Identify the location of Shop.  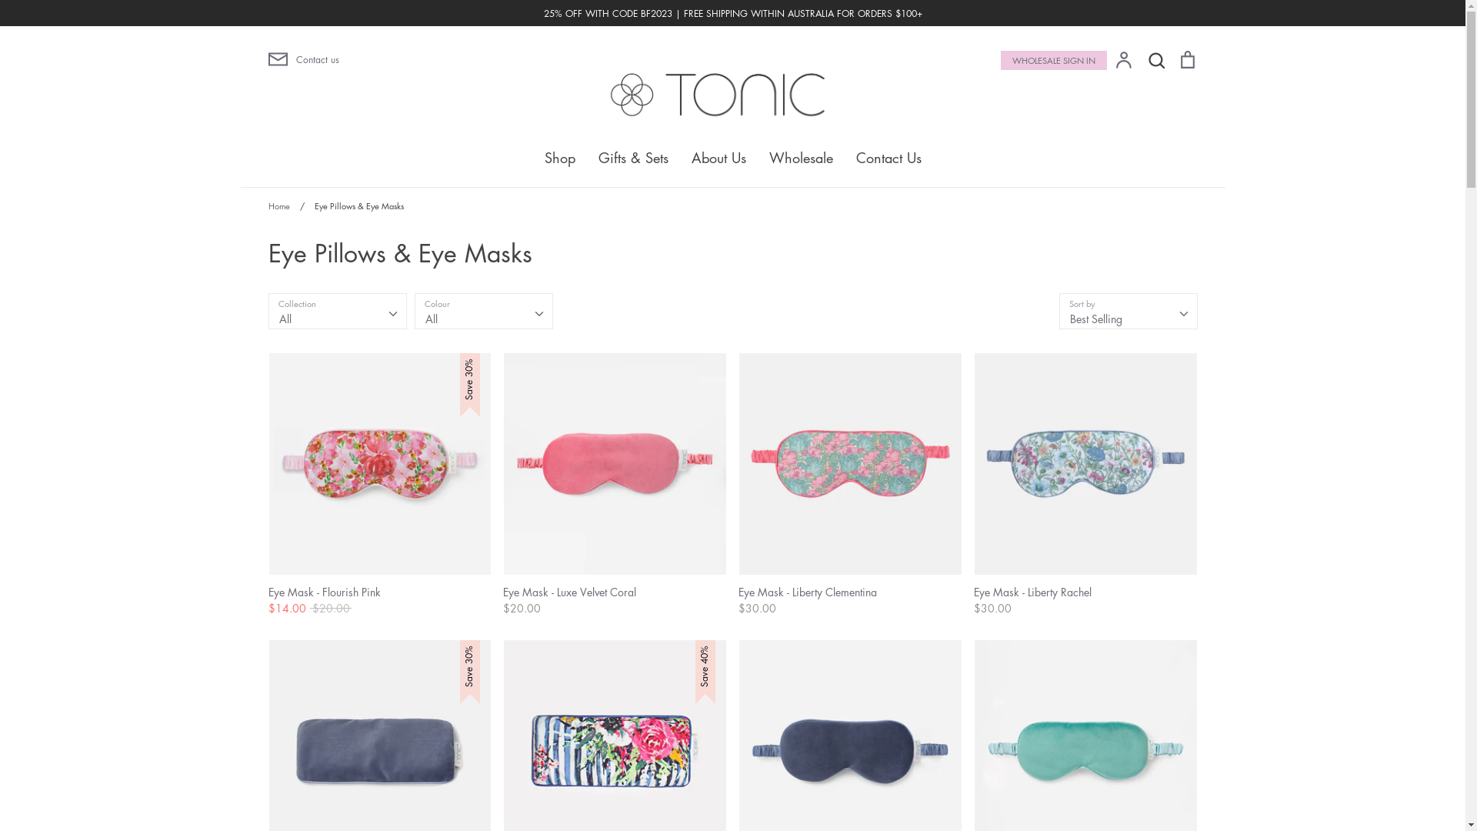
(560, 158).